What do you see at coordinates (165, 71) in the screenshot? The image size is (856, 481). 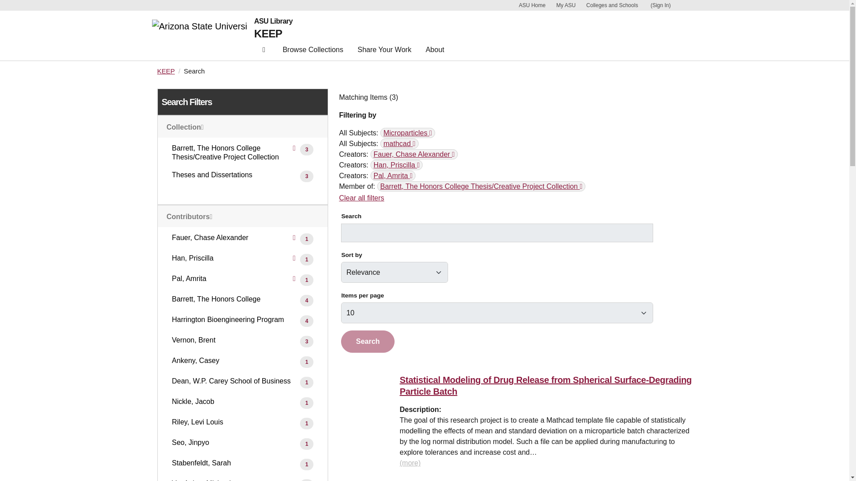 I see `KEEP` at bounding box center [165, 71].